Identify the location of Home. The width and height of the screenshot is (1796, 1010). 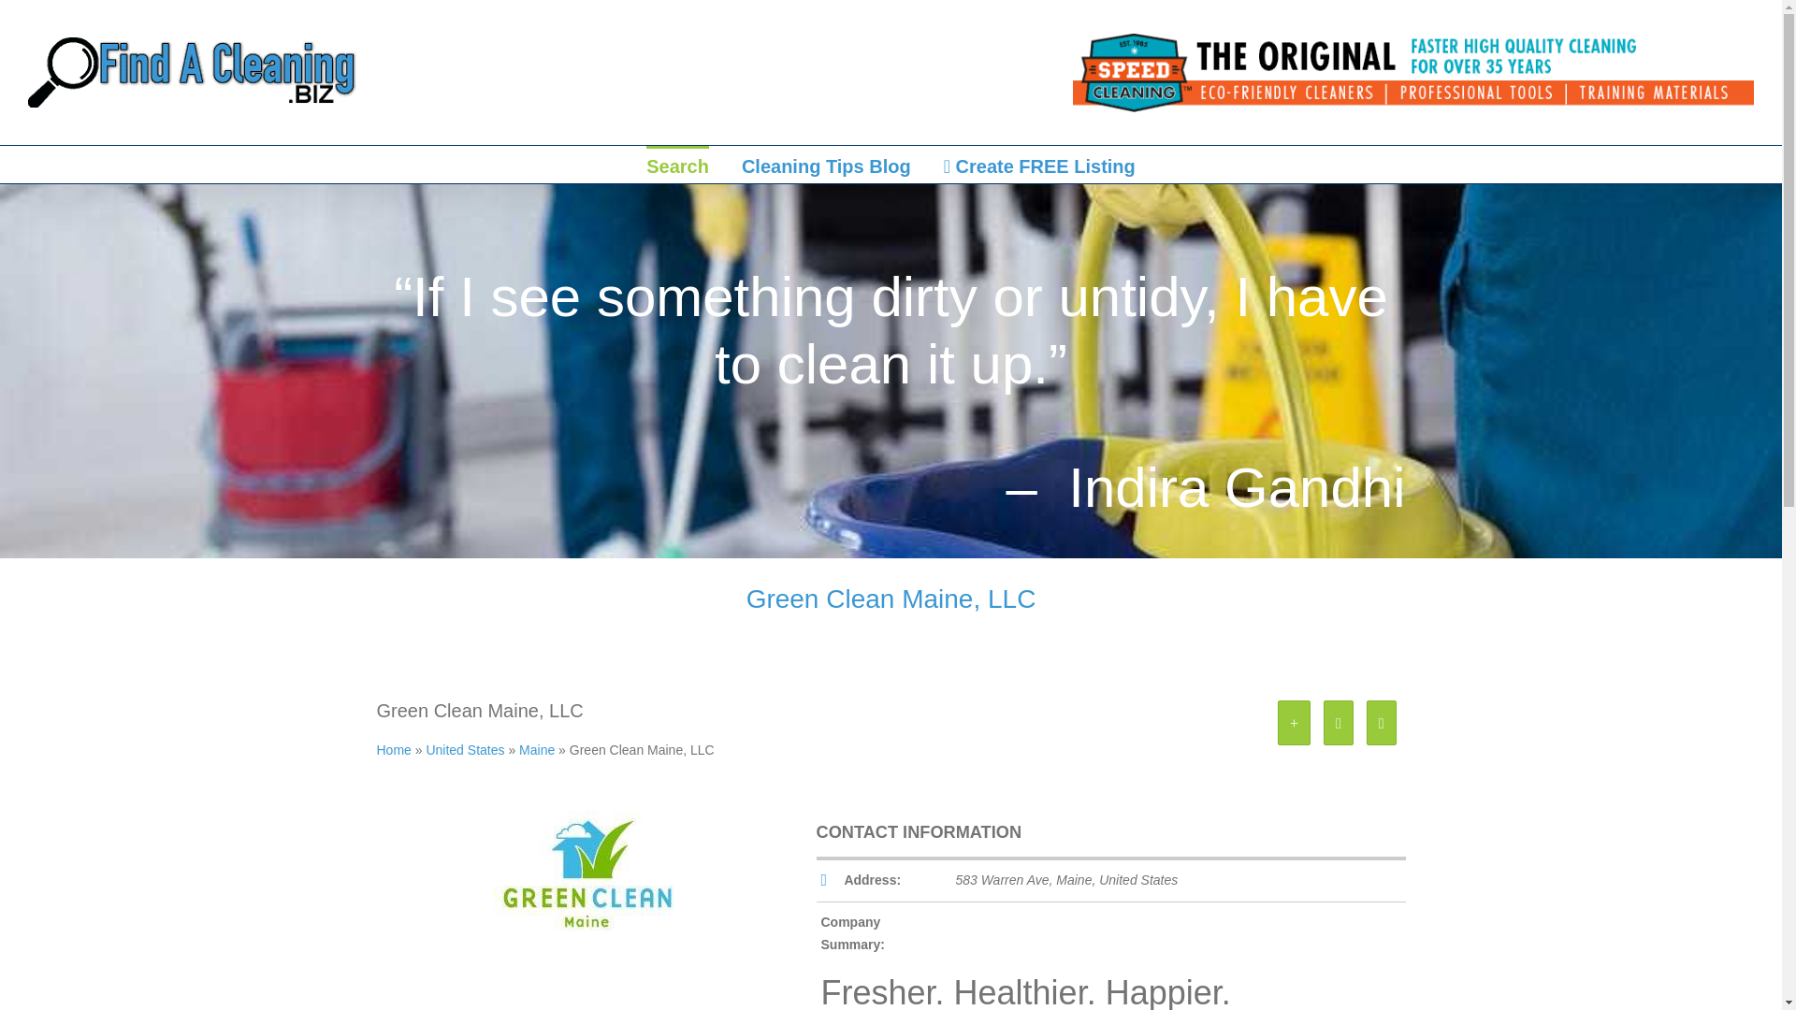
(393, 750).